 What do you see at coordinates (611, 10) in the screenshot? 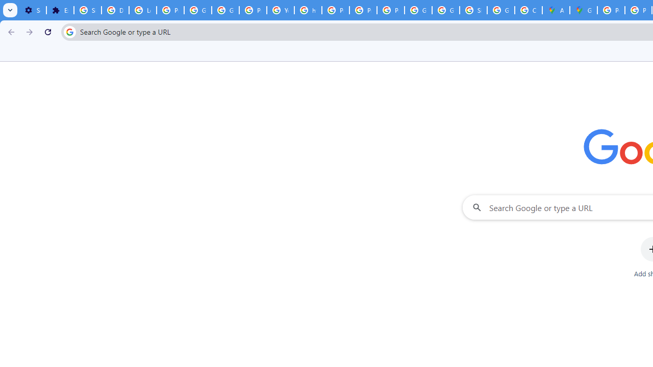
I see `Policy Accountability and Transparency - Transparency Center` at bounding box center [611, 10].